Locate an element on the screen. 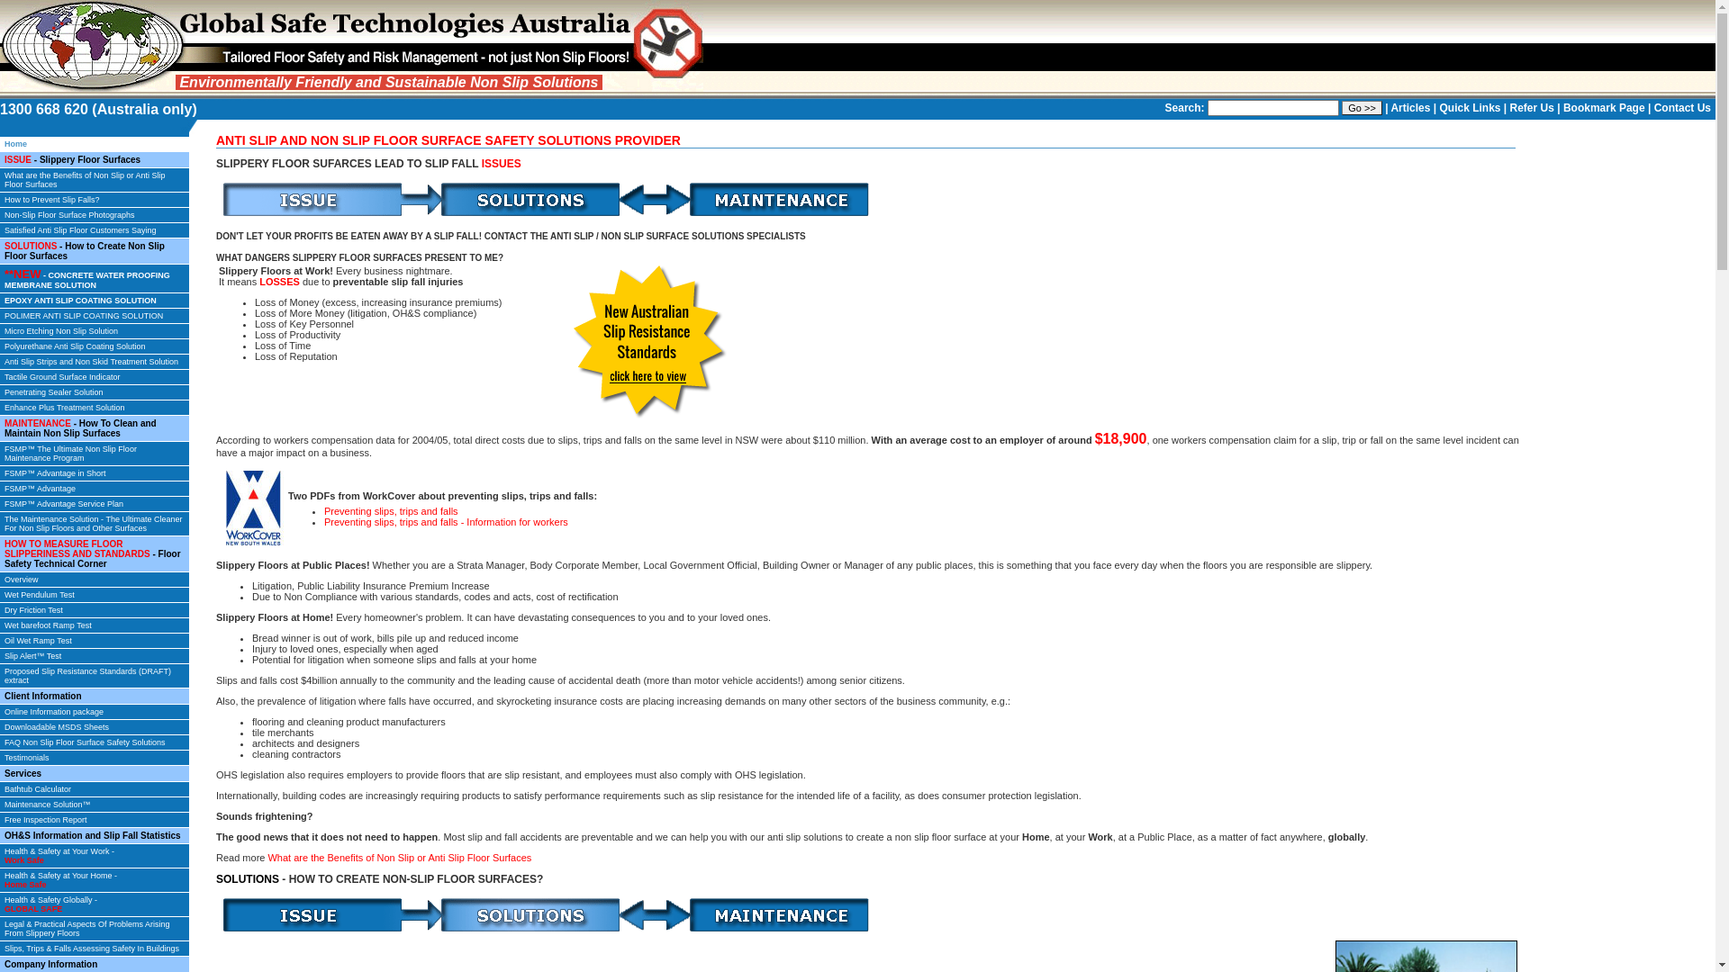  SOLUTIONS is located at coordinates (248, 879).